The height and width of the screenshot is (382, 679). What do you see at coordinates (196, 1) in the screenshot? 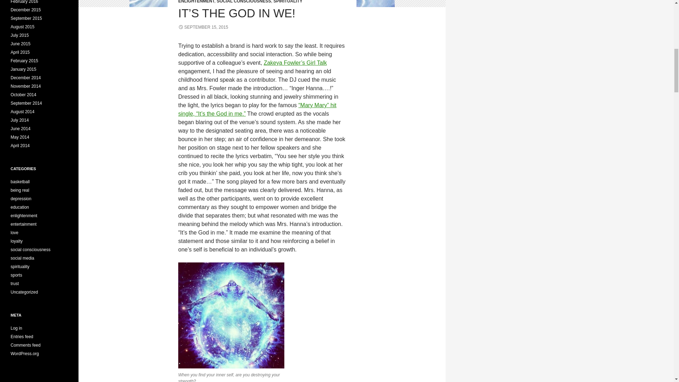
I see `ENLIGHTENMENT` at bounding box center [196, 1].